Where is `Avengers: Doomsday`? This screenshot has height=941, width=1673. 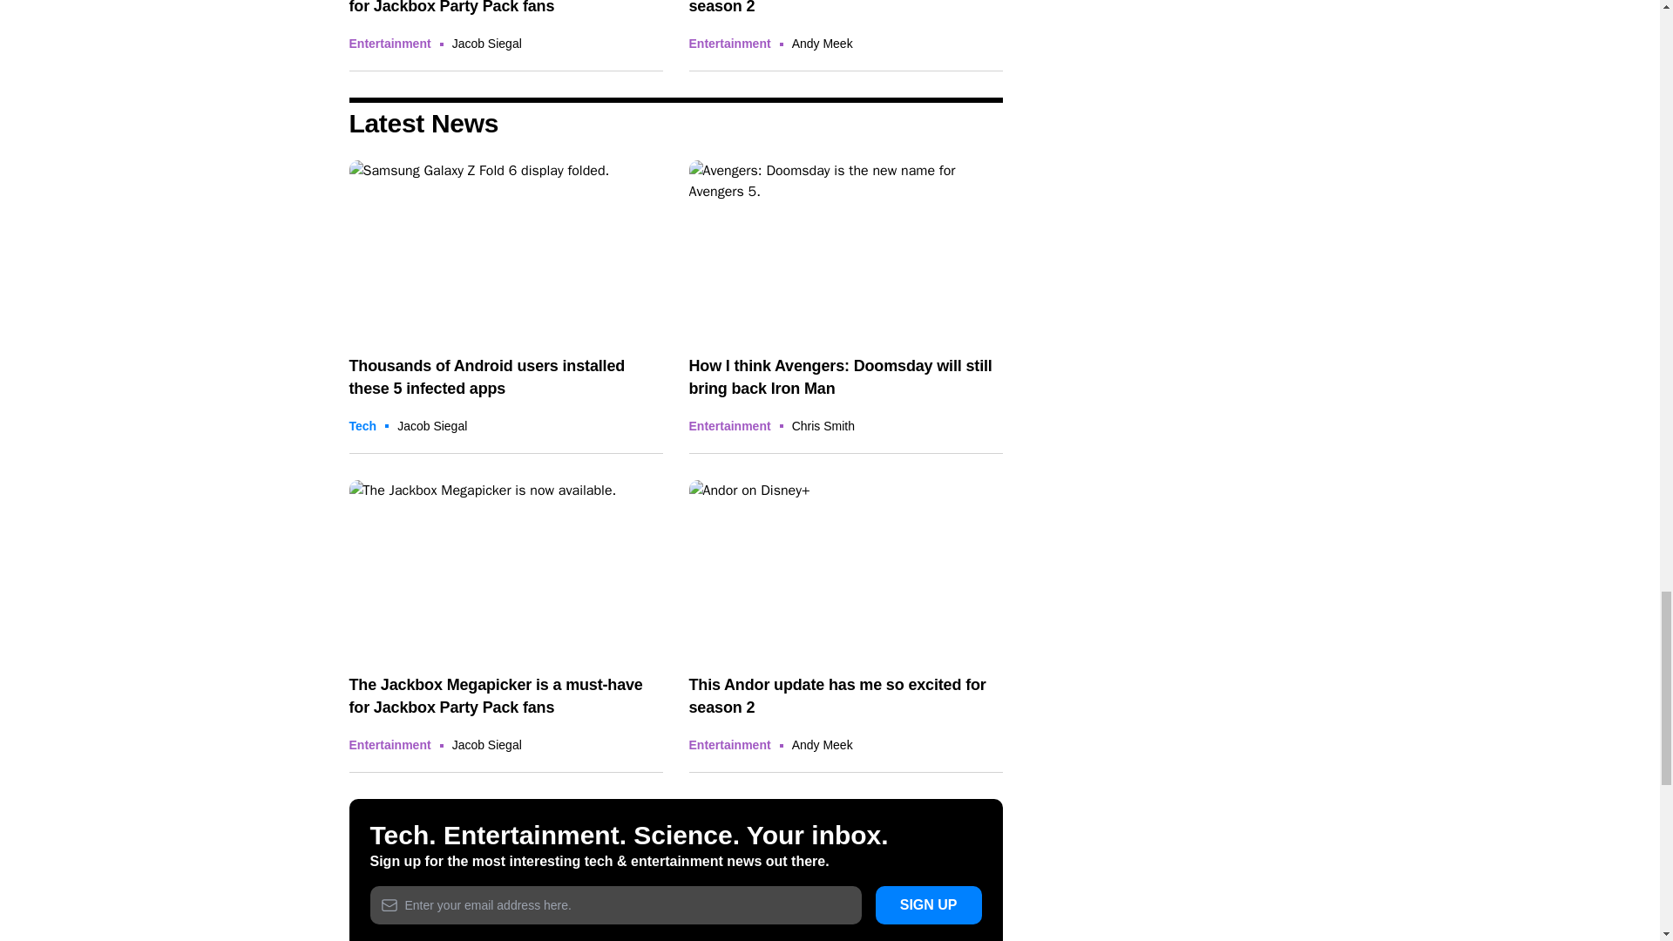
Avengers: Doomsday is located at coordinates (845, 247).